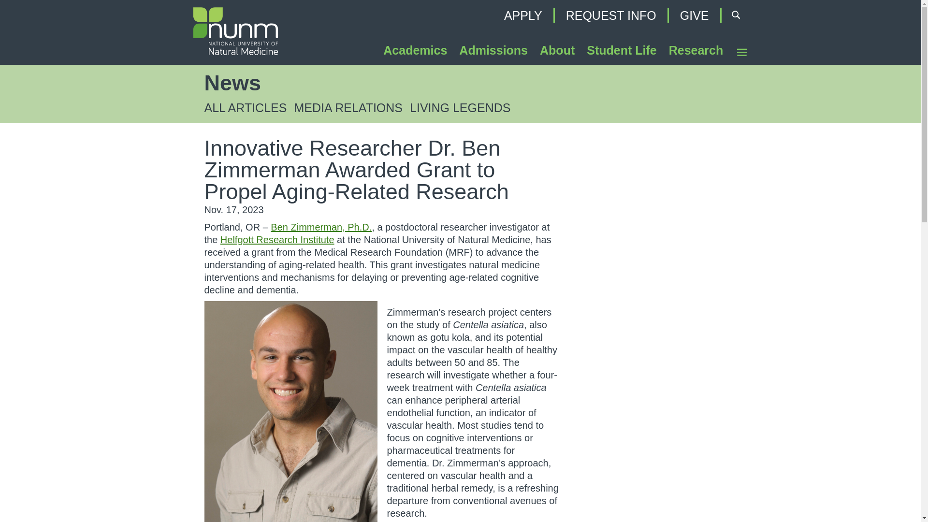 This screenshot has width=928, height=522. What do you see at coordinates (611, 15) in the screenshot?
I see `REQUEST INFO` at bounding box center [611, 15].